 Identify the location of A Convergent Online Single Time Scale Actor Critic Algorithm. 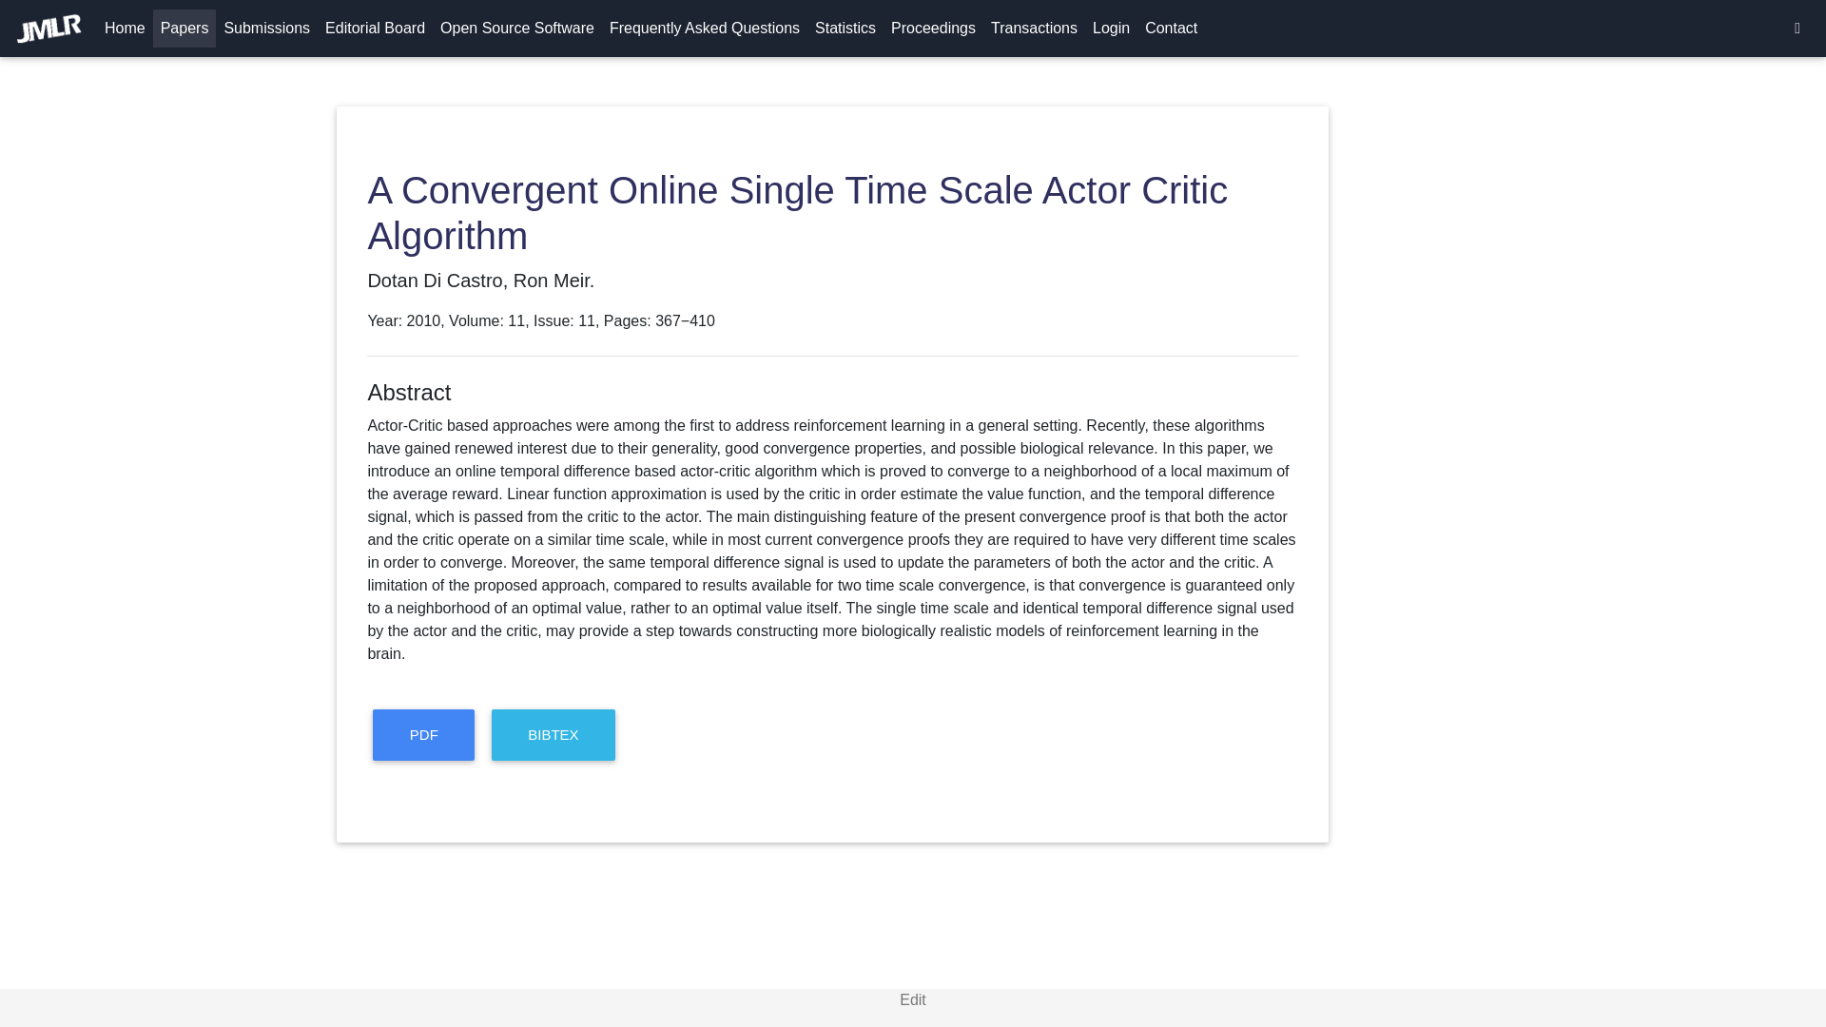
(797, 213).